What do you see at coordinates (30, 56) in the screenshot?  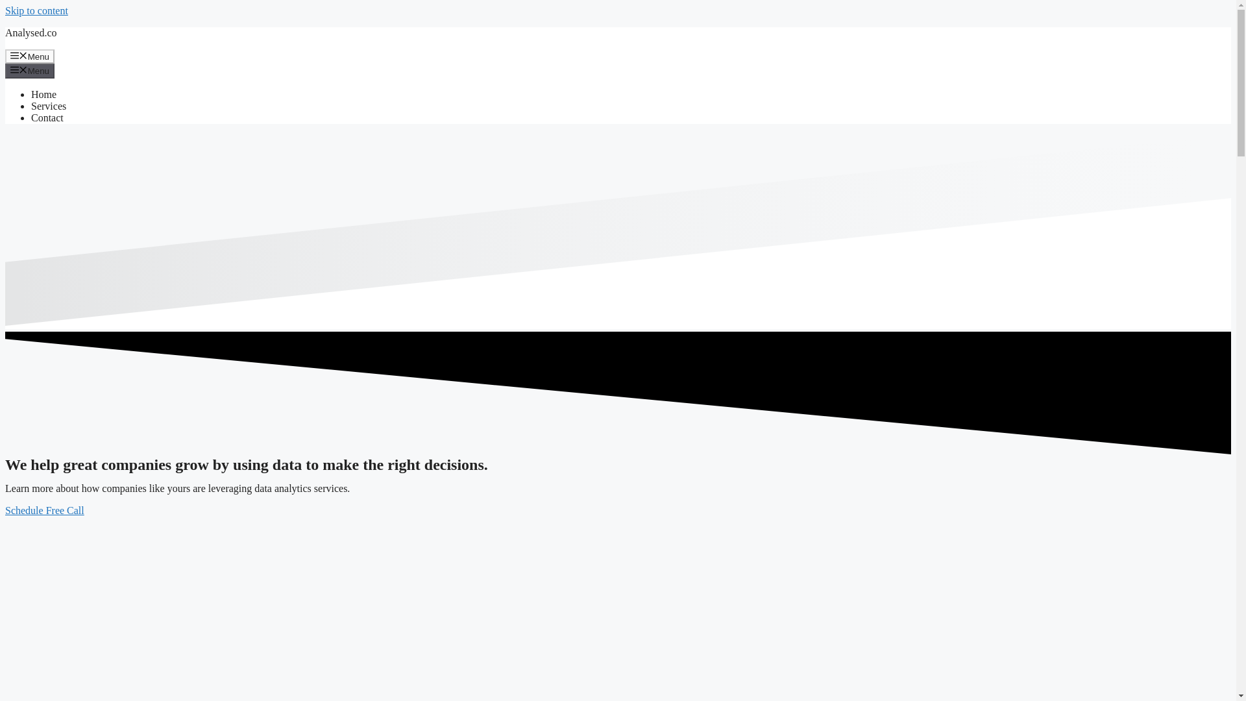 I see `Menu` at bounding box center [30, 56].